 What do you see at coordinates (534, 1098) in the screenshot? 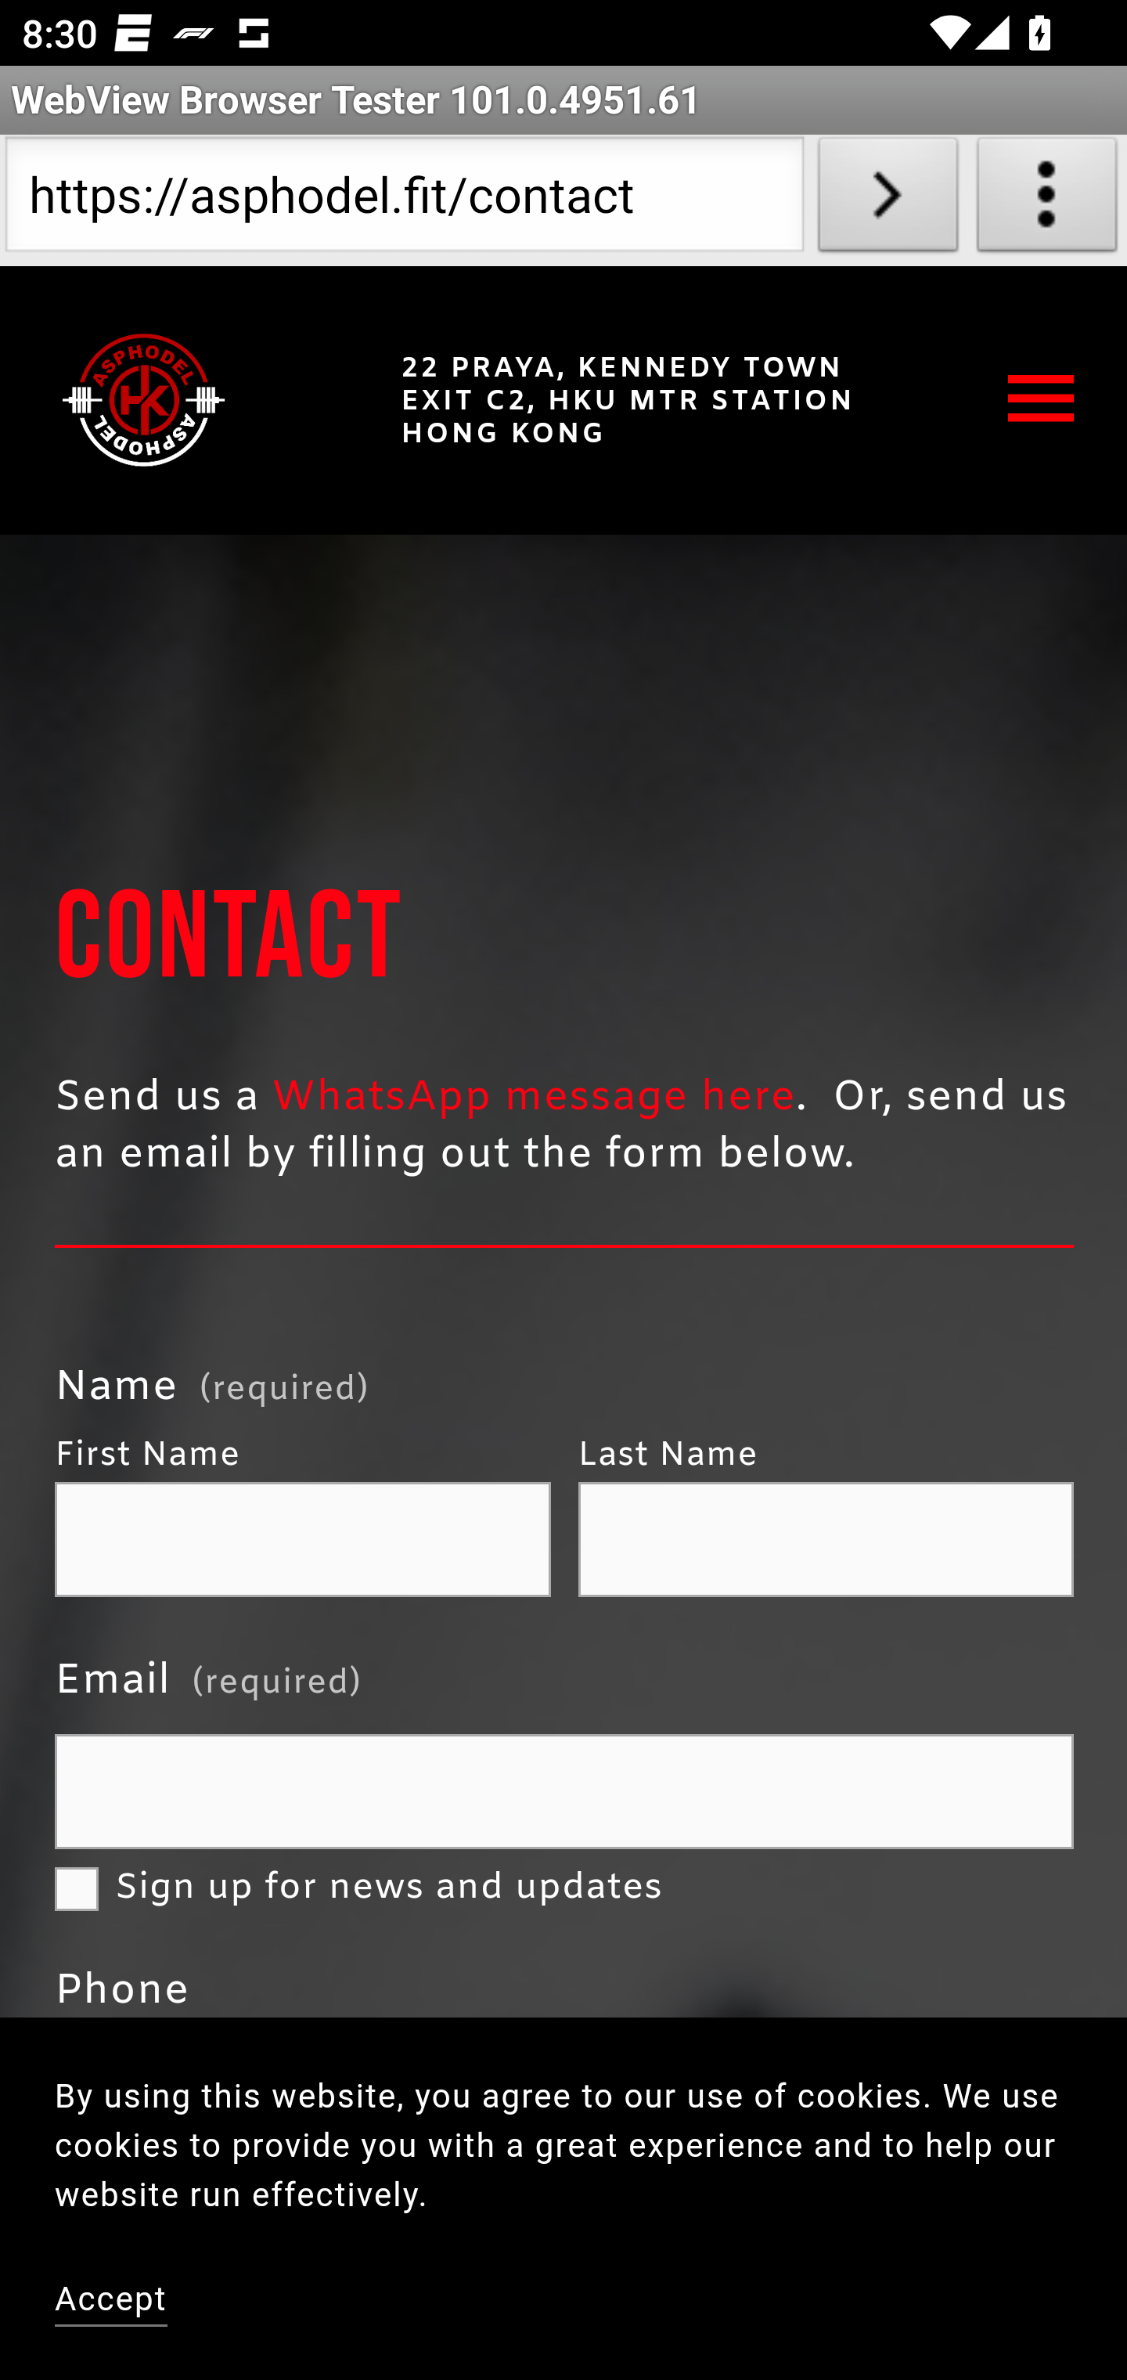
I see `WhatsApp message here` at bounding box center [534, 1098].